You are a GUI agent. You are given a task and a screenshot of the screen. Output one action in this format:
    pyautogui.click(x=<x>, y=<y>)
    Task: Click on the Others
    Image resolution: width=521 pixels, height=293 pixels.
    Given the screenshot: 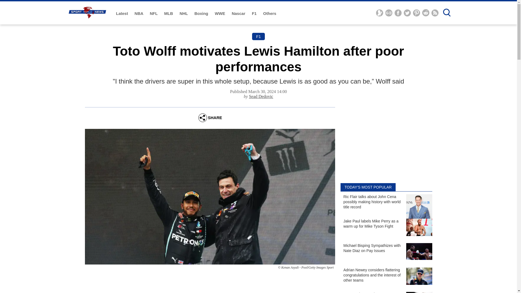 What is the action you would take?
    pyautogui.click(x=269, y=14)
    